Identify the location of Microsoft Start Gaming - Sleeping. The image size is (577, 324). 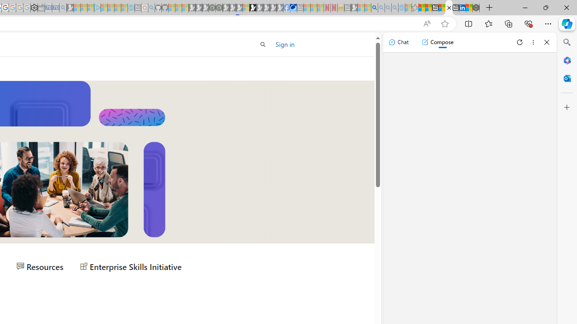
(70, 8).